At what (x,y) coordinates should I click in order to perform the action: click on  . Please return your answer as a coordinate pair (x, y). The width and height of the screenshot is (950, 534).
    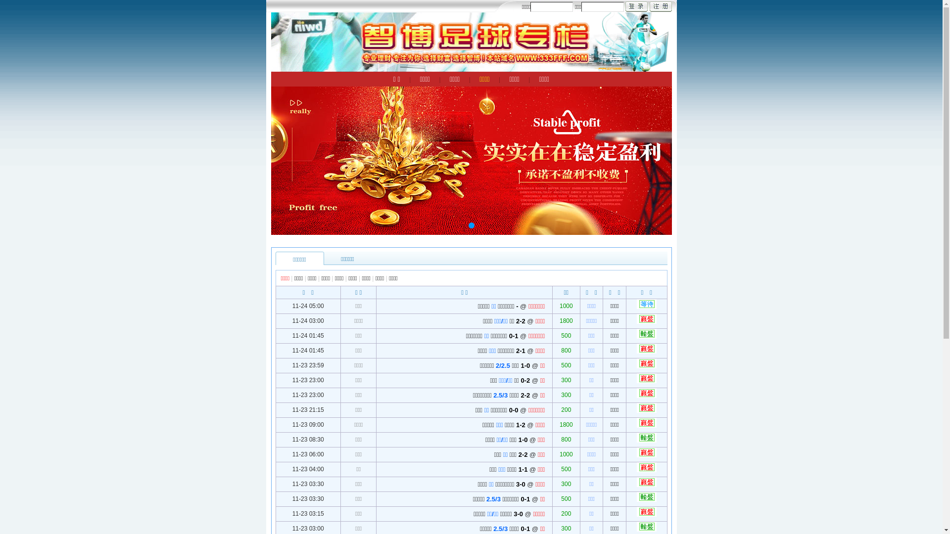
    Looking at the image, I should click on (660, 7).